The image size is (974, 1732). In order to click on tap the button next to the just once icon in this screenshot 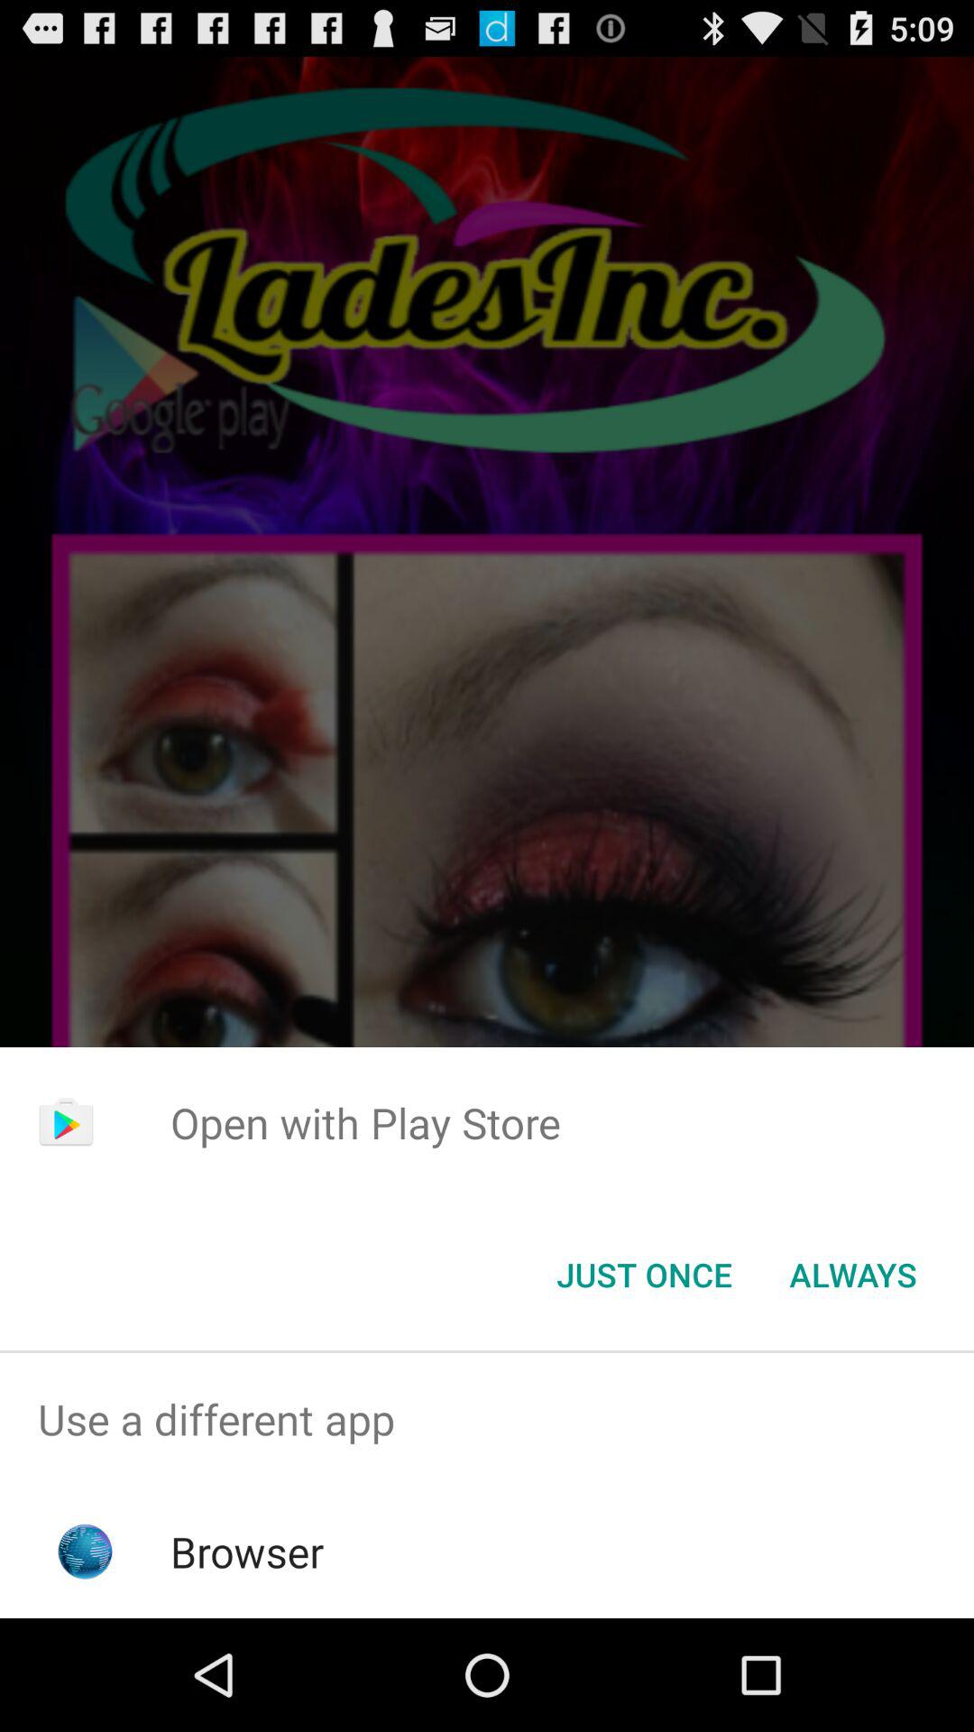, I will do `click(853, 1275)`.